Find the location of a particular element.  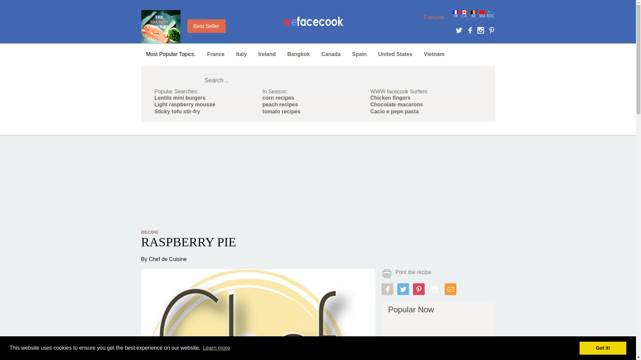

Lentils mini burgers is located at coordinates (180, 98).